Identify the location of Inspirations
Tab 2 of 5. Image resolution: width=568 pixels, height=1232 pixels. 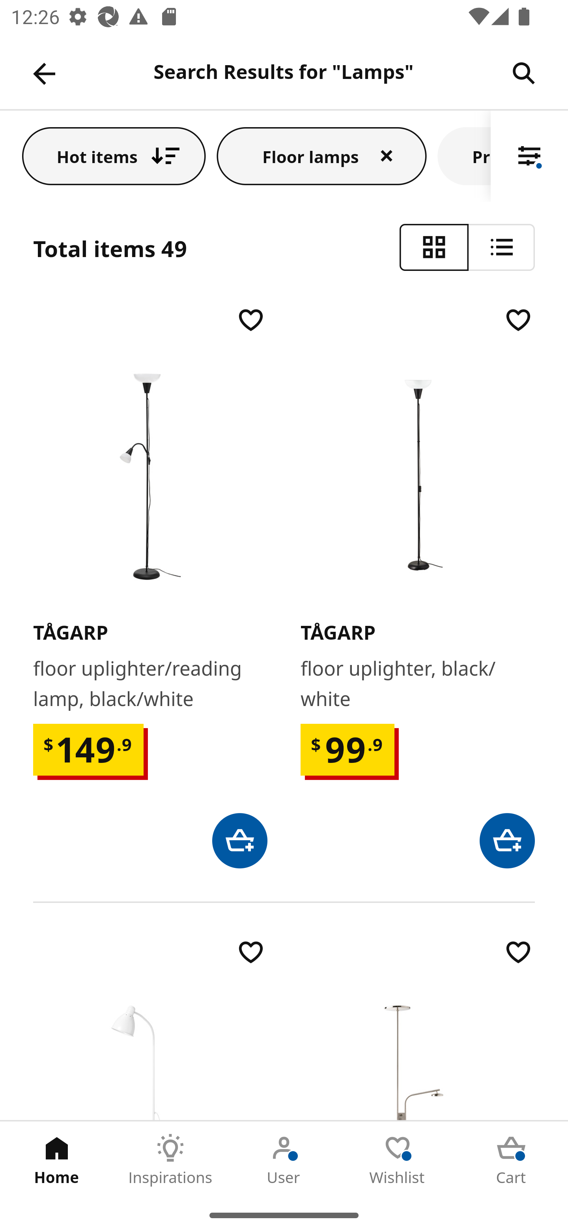
(170, 1160).